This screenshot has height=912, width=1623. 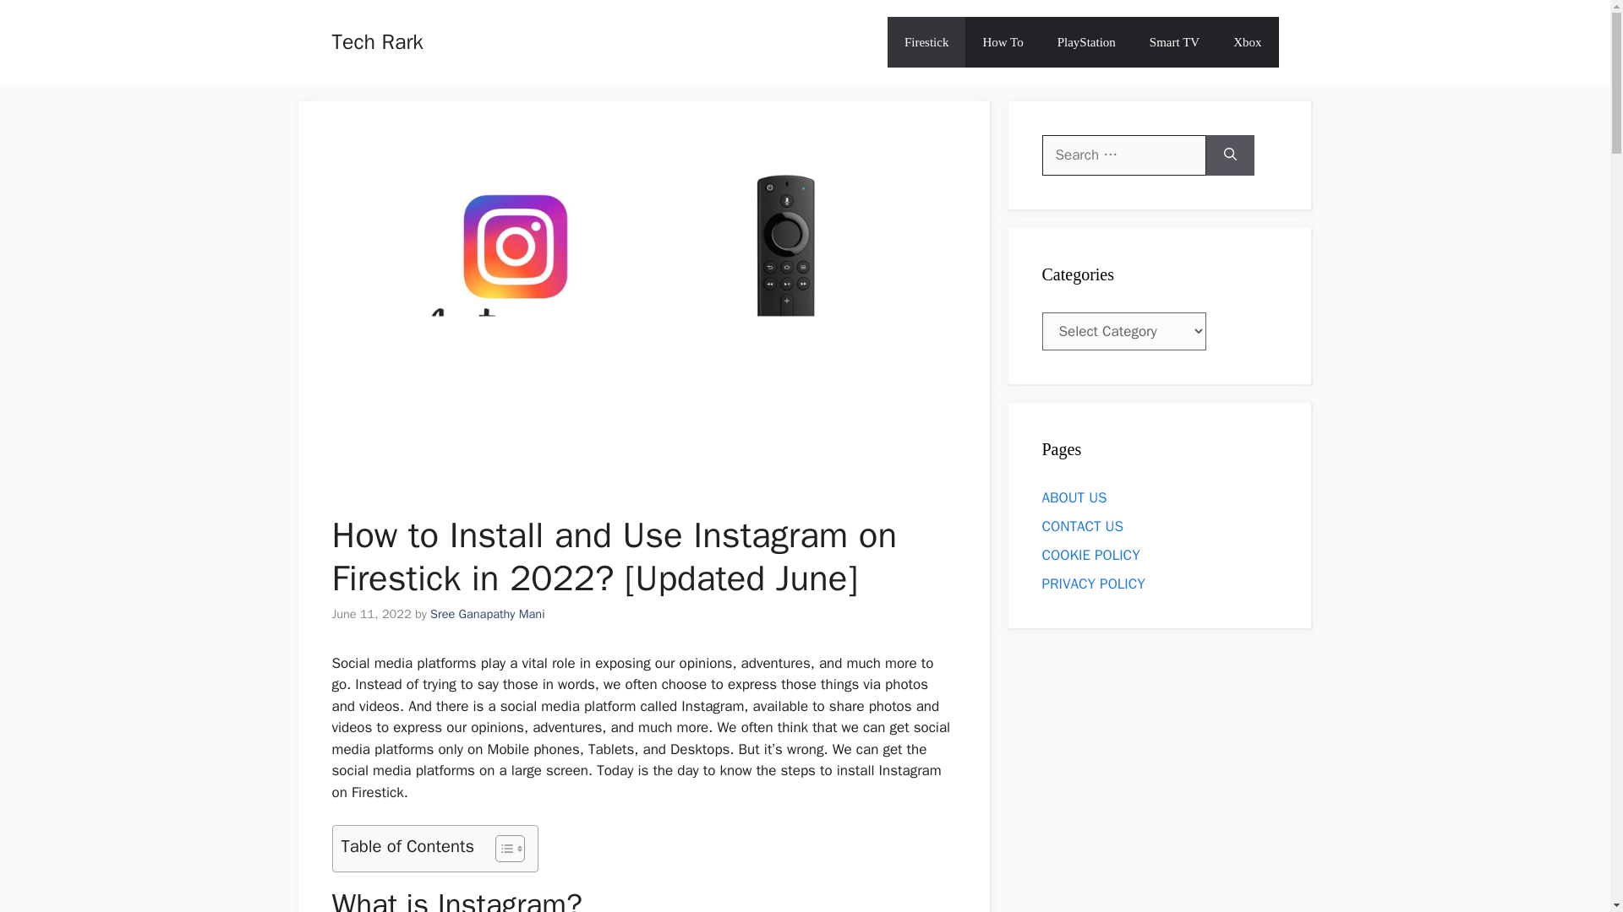 I want to click on Search for:, so click(x=1123, y=155).